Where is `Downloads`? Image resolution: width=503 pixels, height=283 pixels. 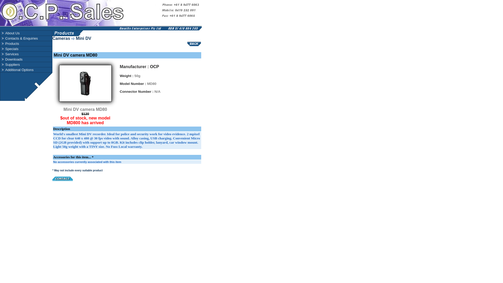
Downloads is located at coordinates (12, 59).